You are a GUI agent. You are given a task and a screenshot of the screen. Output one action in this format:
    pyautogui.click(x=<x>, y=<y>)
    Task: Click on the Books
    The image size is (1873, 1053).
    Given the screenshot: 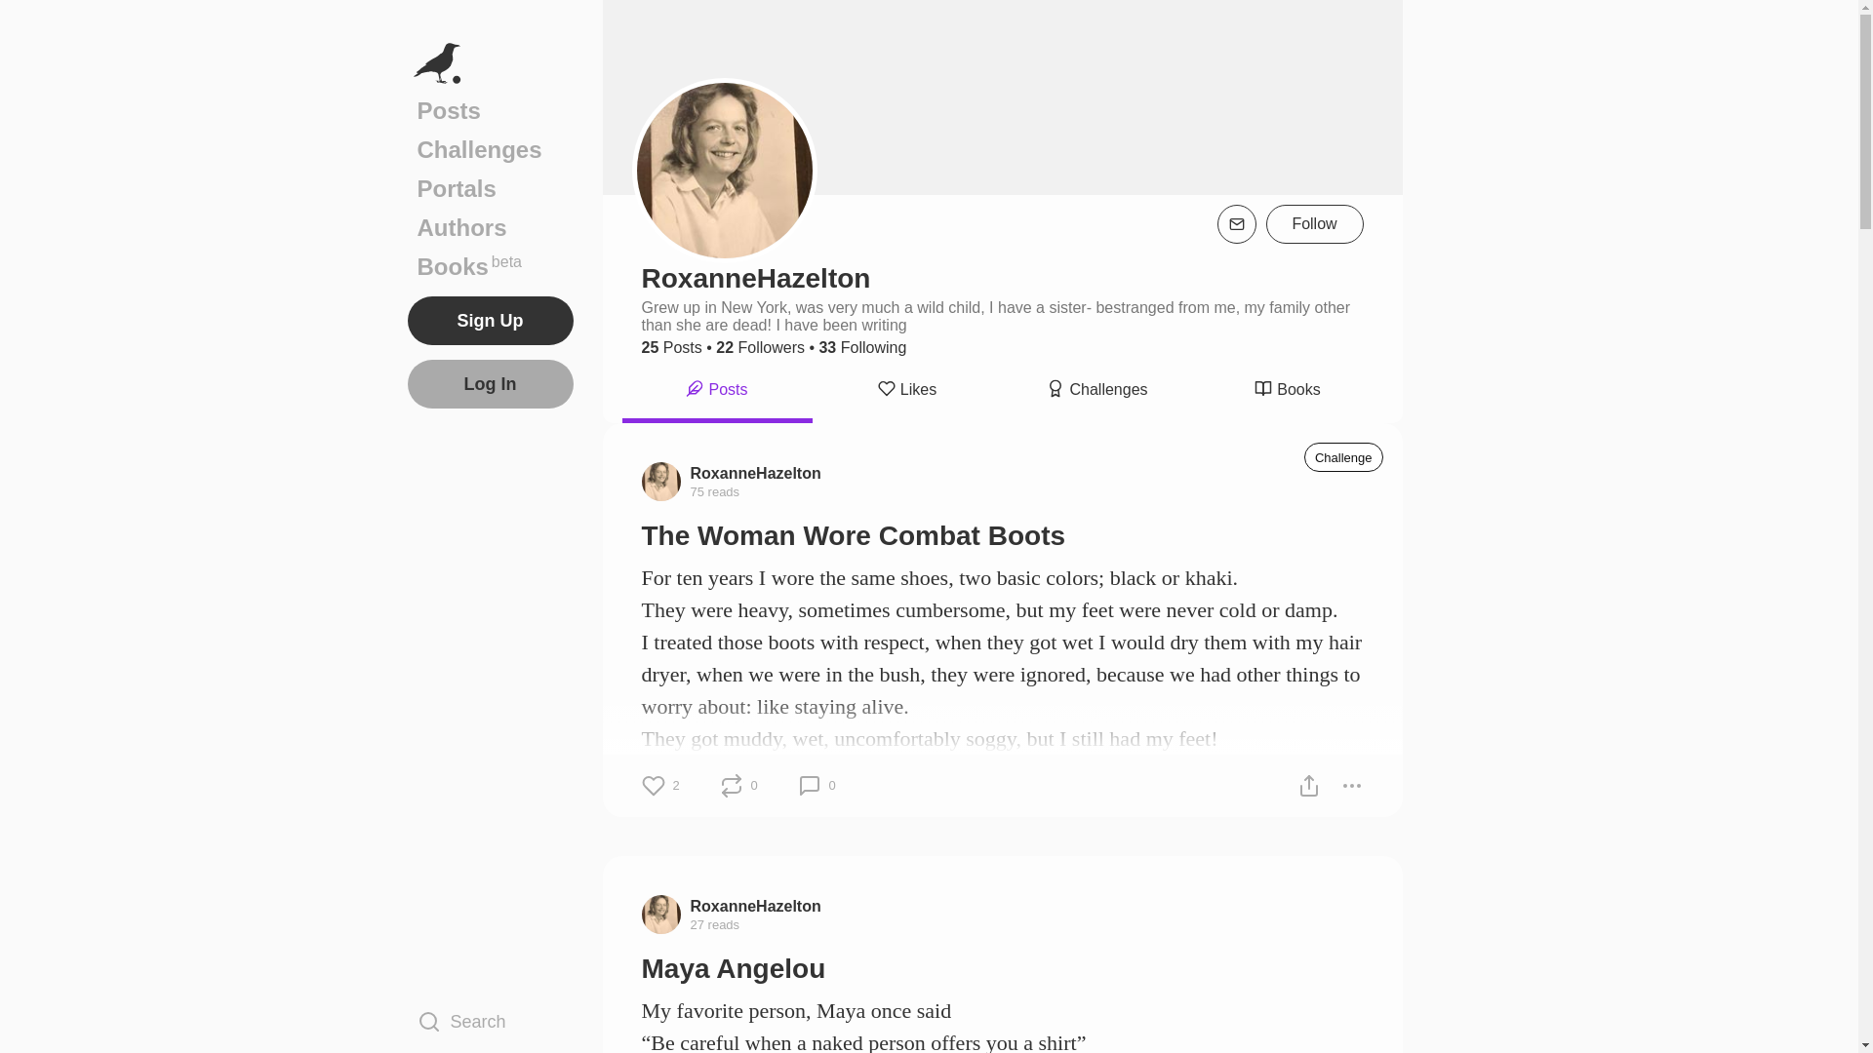 What is the action you would take?
    pyautogui.click(x=490, y=149)
    